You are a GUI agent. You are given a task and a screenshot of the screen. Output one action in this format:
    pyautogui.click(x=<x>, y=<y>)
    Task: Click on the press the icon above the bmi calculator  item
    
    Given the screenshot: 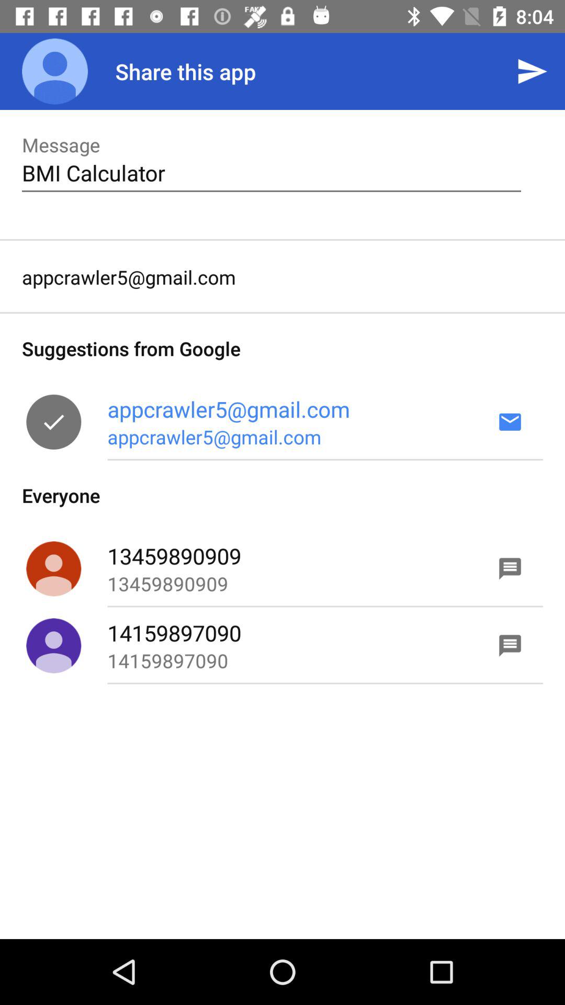 What is the action you would take?
    pyautogui.click(x=532, y=71)
    